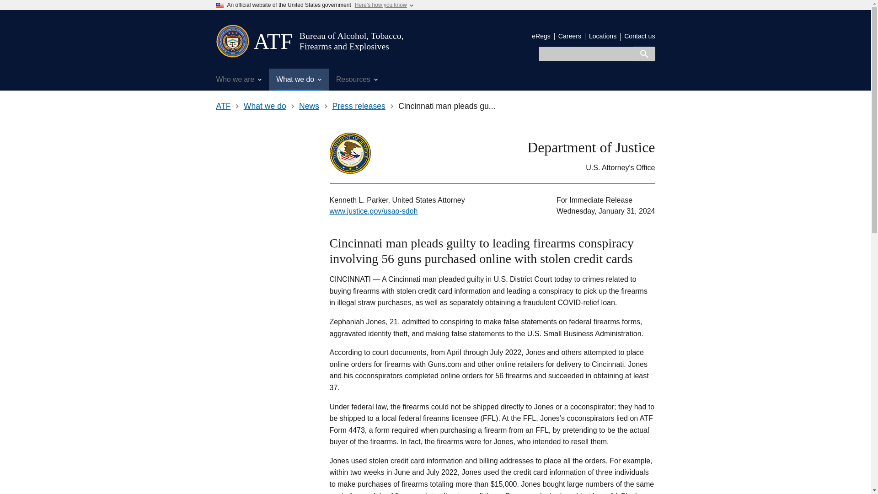 The image size is (878, 494). I want to click on What we do, so click(298, 80).